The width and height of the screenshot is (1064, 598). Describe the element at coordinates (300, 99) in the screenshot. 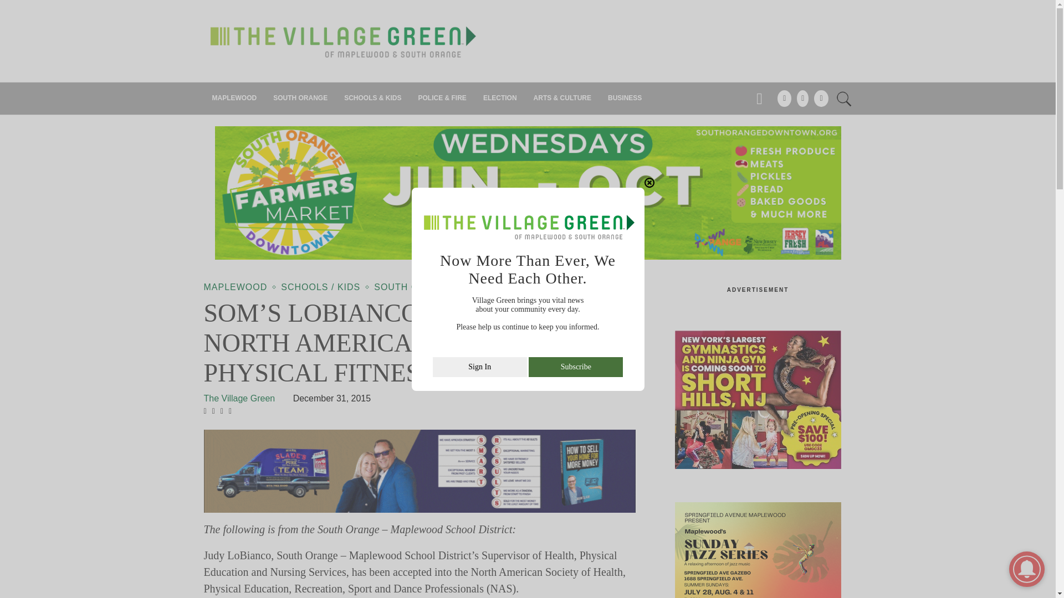

I see `SOUTH ORANGE` at that location.